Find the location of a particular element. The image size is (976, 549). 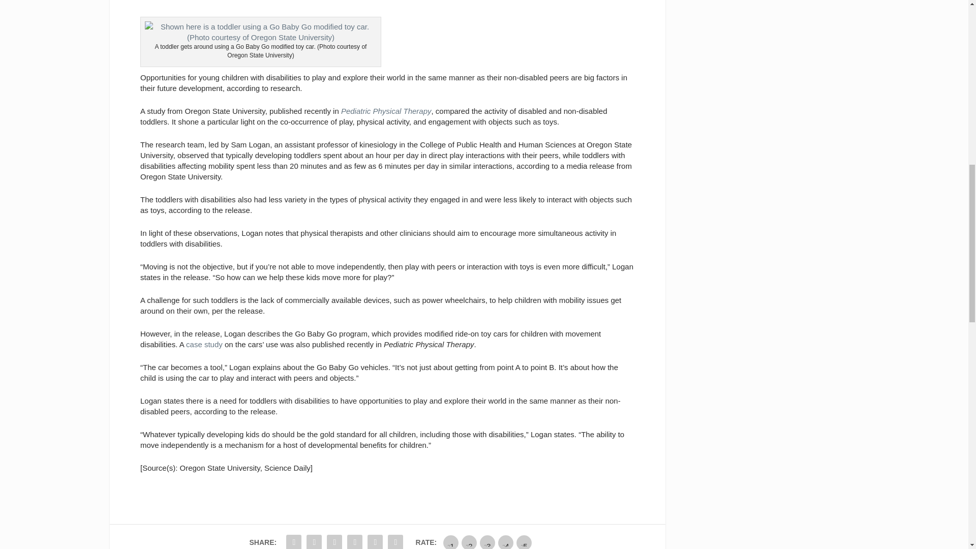

gorgeous is located at coordinates (524, 542).